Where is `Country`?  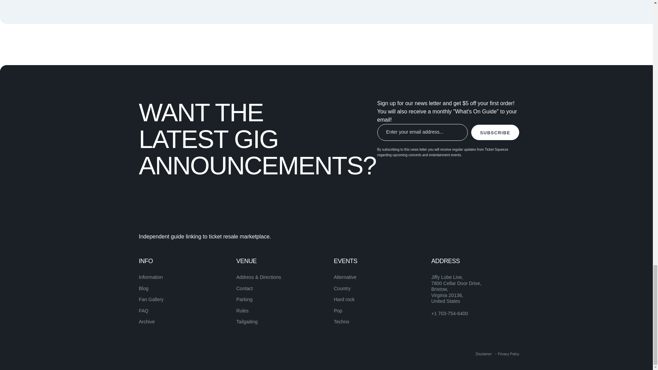 Country is located at coordinates (342, 288).